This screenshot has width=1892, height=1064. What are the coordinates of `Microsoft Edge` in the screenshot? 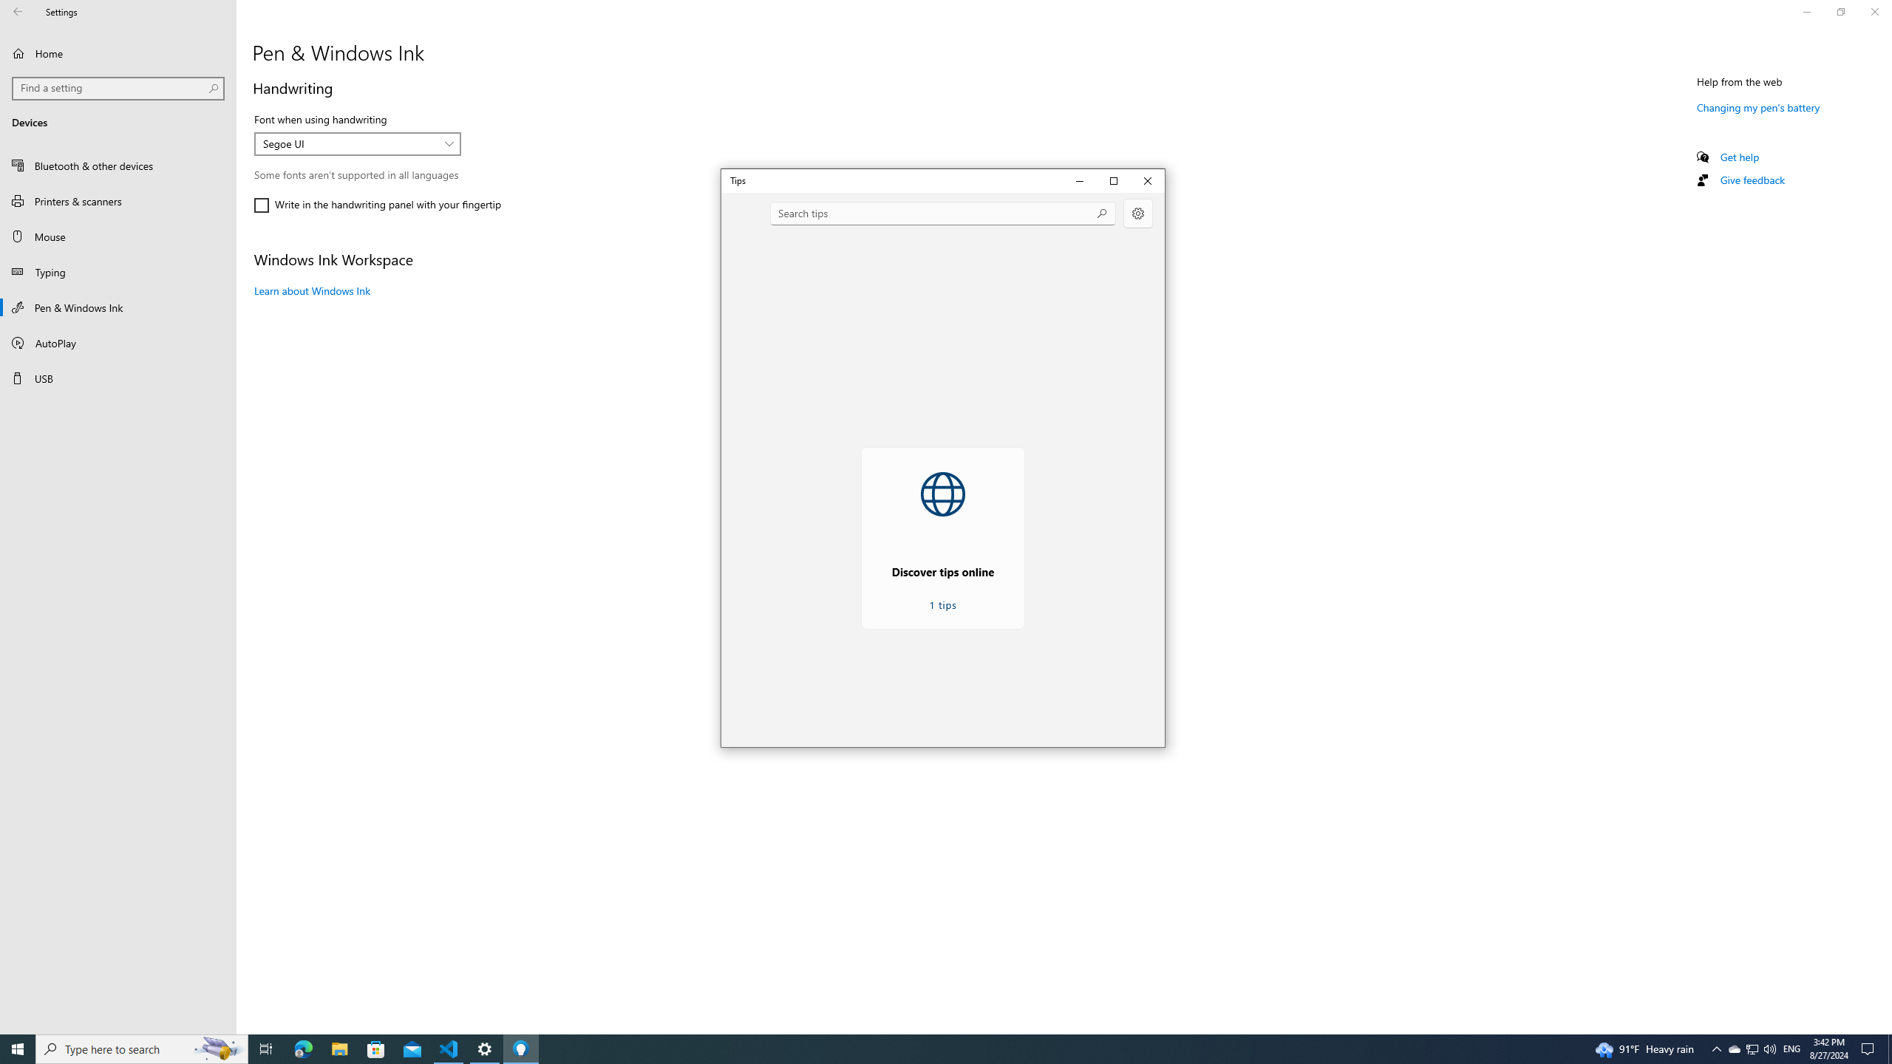 It's located at (449, 1049).